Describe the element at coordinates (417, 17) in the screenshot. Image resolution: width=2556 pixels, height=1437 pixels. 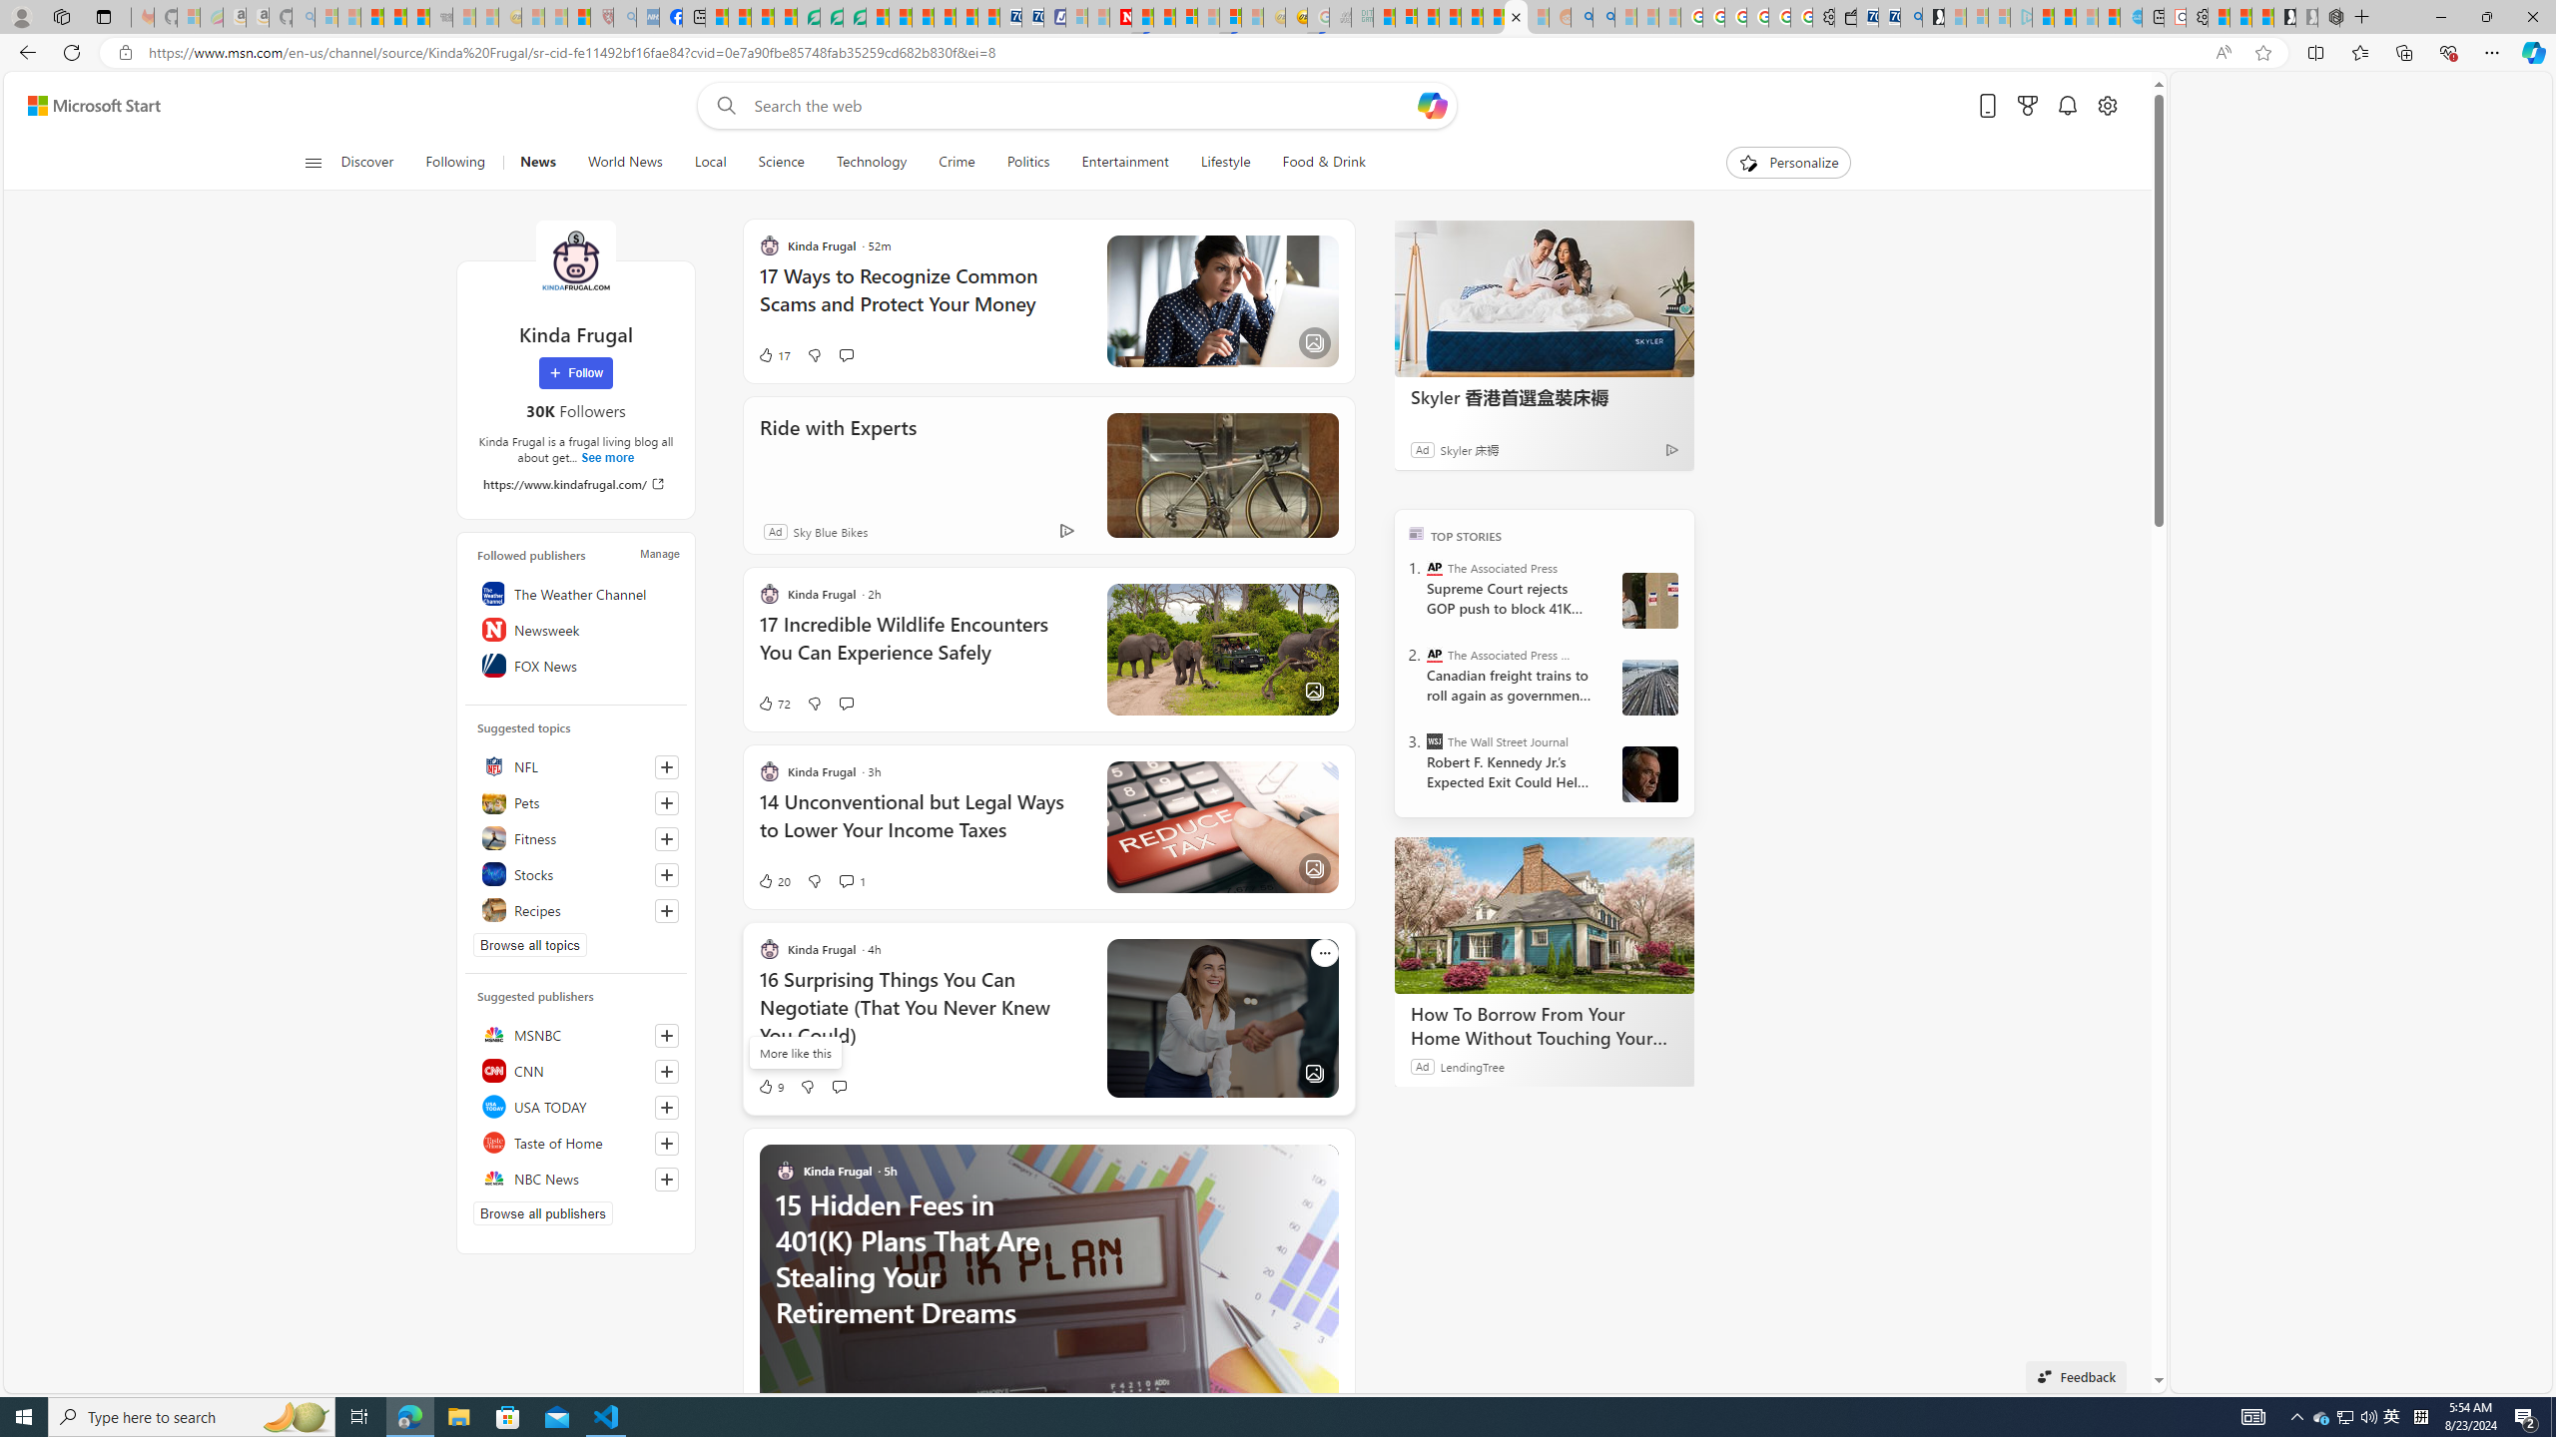
I see `New Report Confirms 2023 Was Record Hot | Watch` at that location.